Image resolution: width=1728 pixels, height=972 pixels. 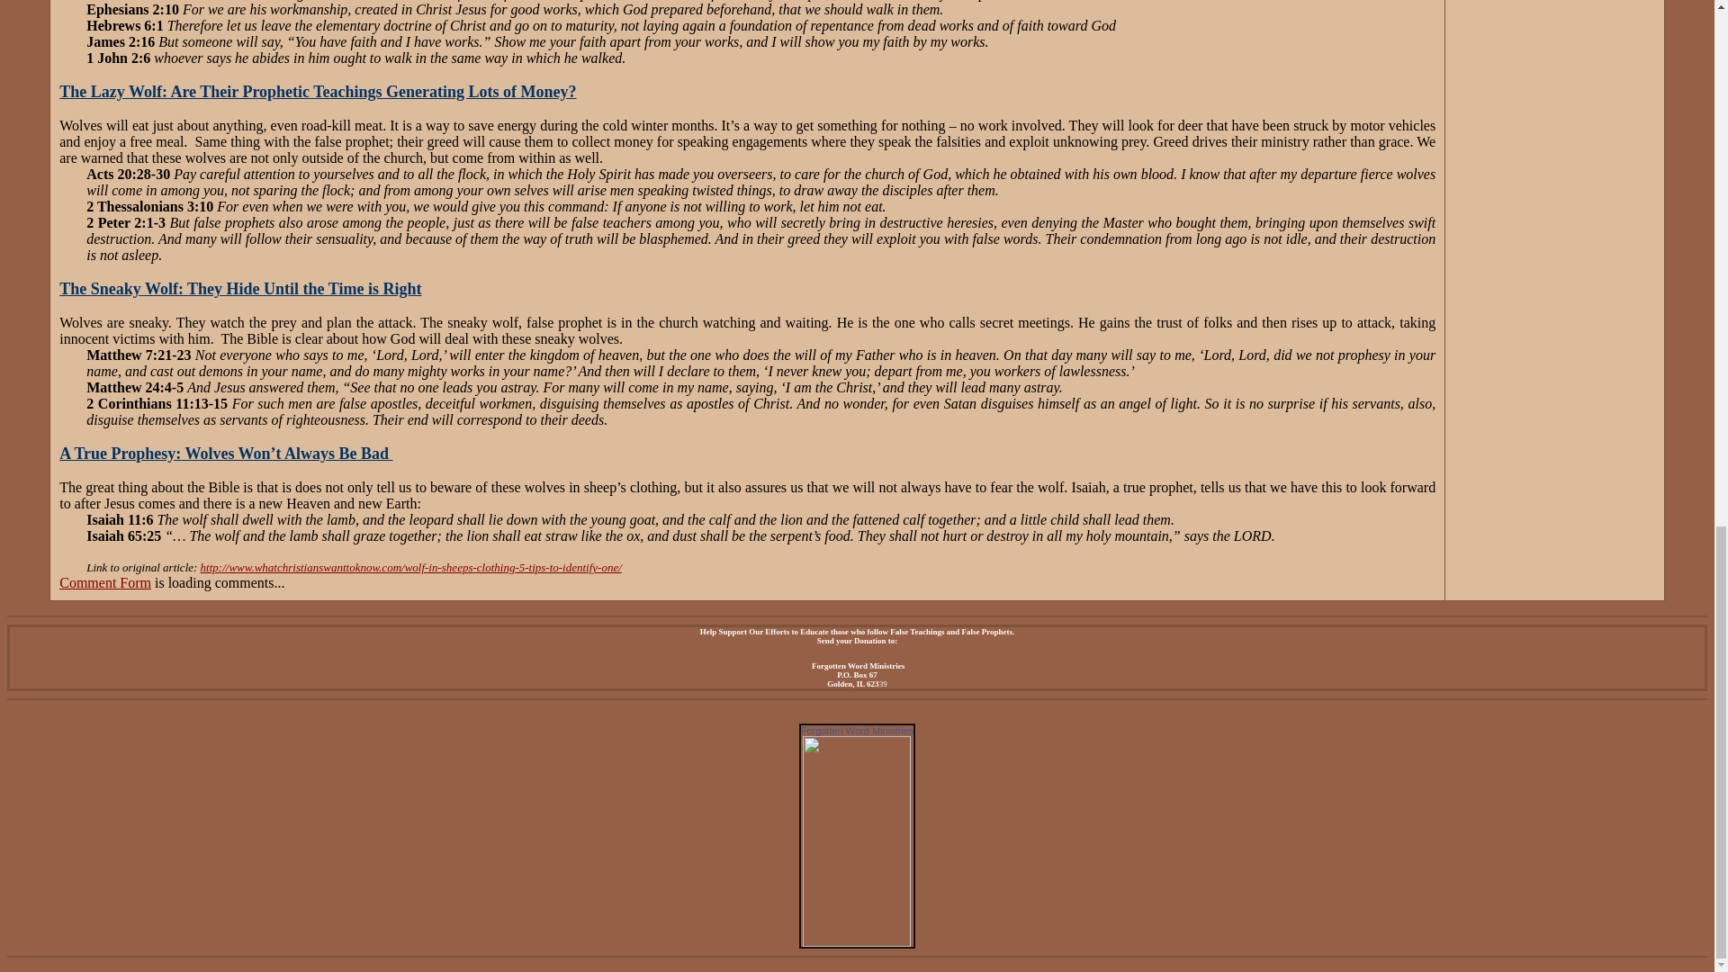 What do you see at coordinates (104, 582) in the screenshot?
I see `Comment Form` at bounding box center [104, 582].